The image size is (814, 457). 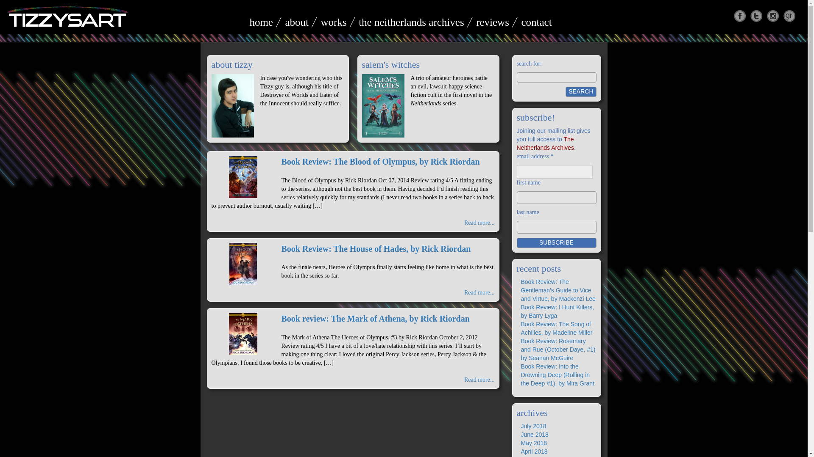 What do you see at coordinates (376, 249) in the screenshot?
I see `Book Review: The House of Hades, by Rick Riordan` at bounding box center [376, 249].